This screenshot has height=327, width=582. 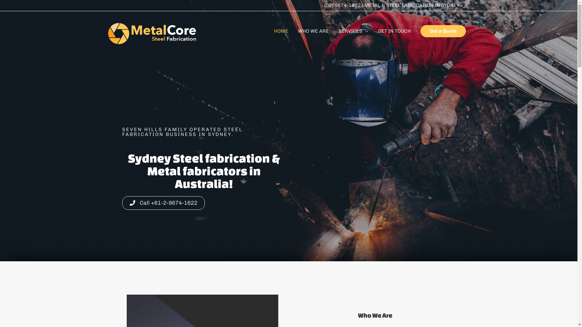 I want to click on Call +61-2-9674-1622, so click(x=163, y=203).